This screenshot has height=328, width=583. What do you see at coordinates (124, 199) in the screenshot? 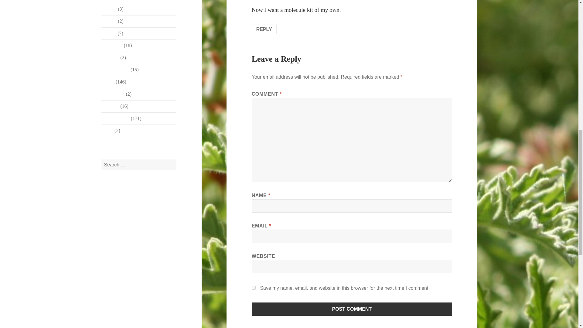
I see `Tweets by meganknight` at bounding box center [124, 199].